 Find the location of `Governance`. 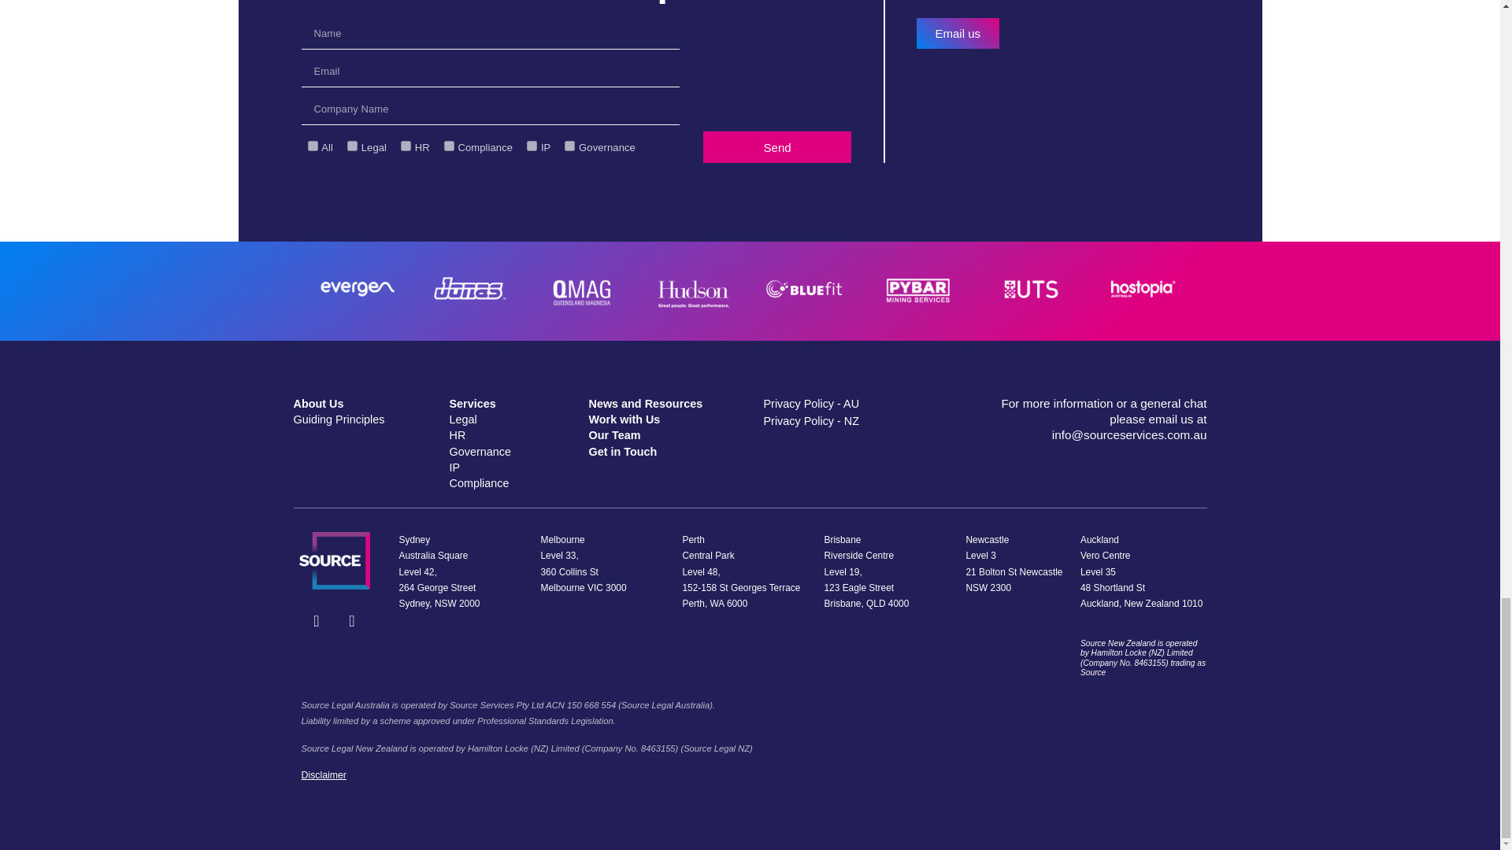

Governance is located at coordinates (569, 146).